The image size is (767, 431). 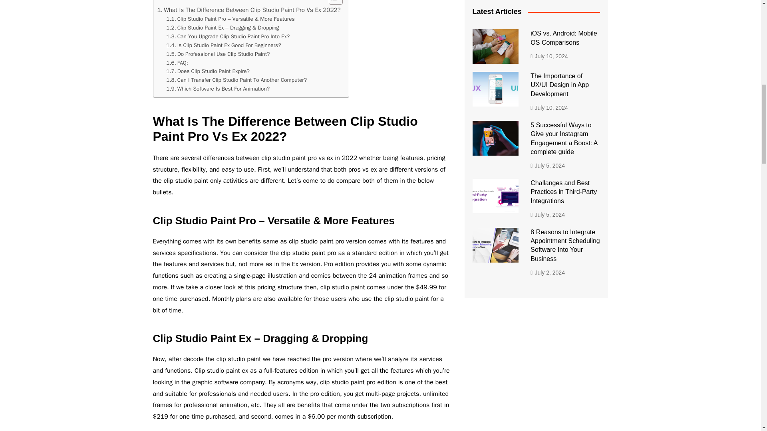 I want to click on Is Clip Studio Paint Ex Good For Beginners?, so click(x=223, y=45).